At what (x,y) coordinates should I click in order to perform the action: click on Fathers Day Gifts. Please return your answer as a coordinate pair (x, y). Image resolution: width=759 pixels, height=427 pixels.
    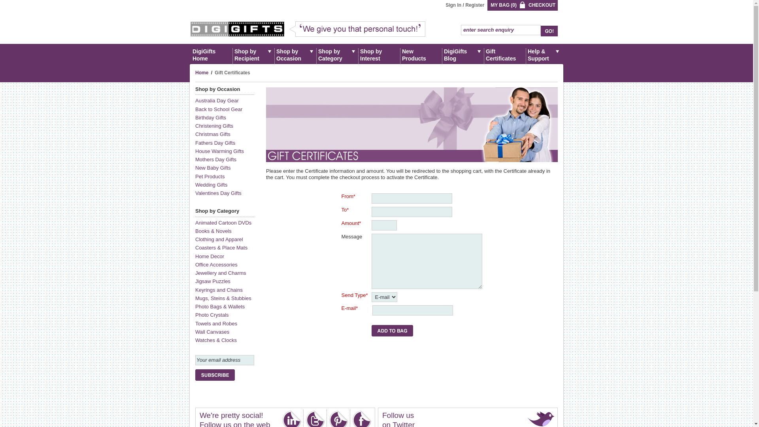
    Looking at the image, I should click on (215, 143).